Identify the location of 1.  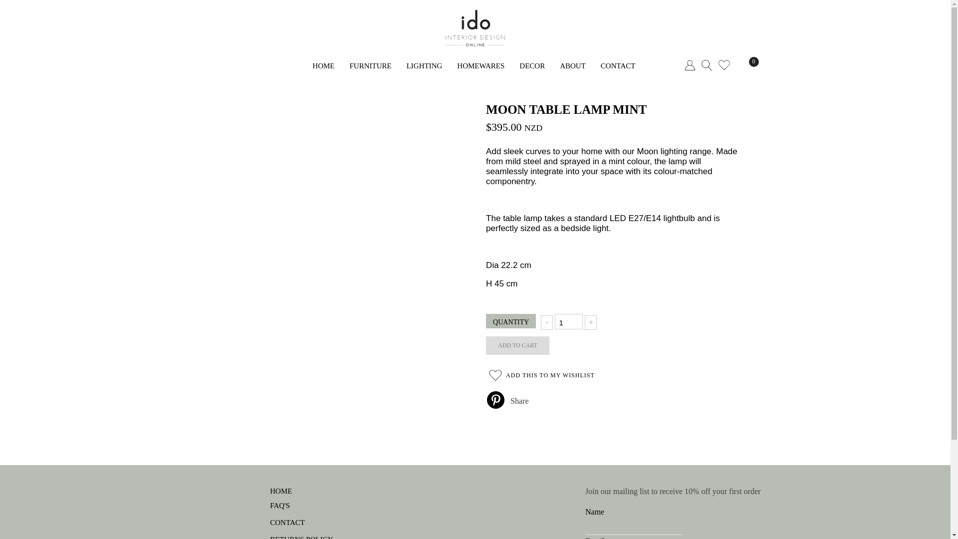
(568, 321).